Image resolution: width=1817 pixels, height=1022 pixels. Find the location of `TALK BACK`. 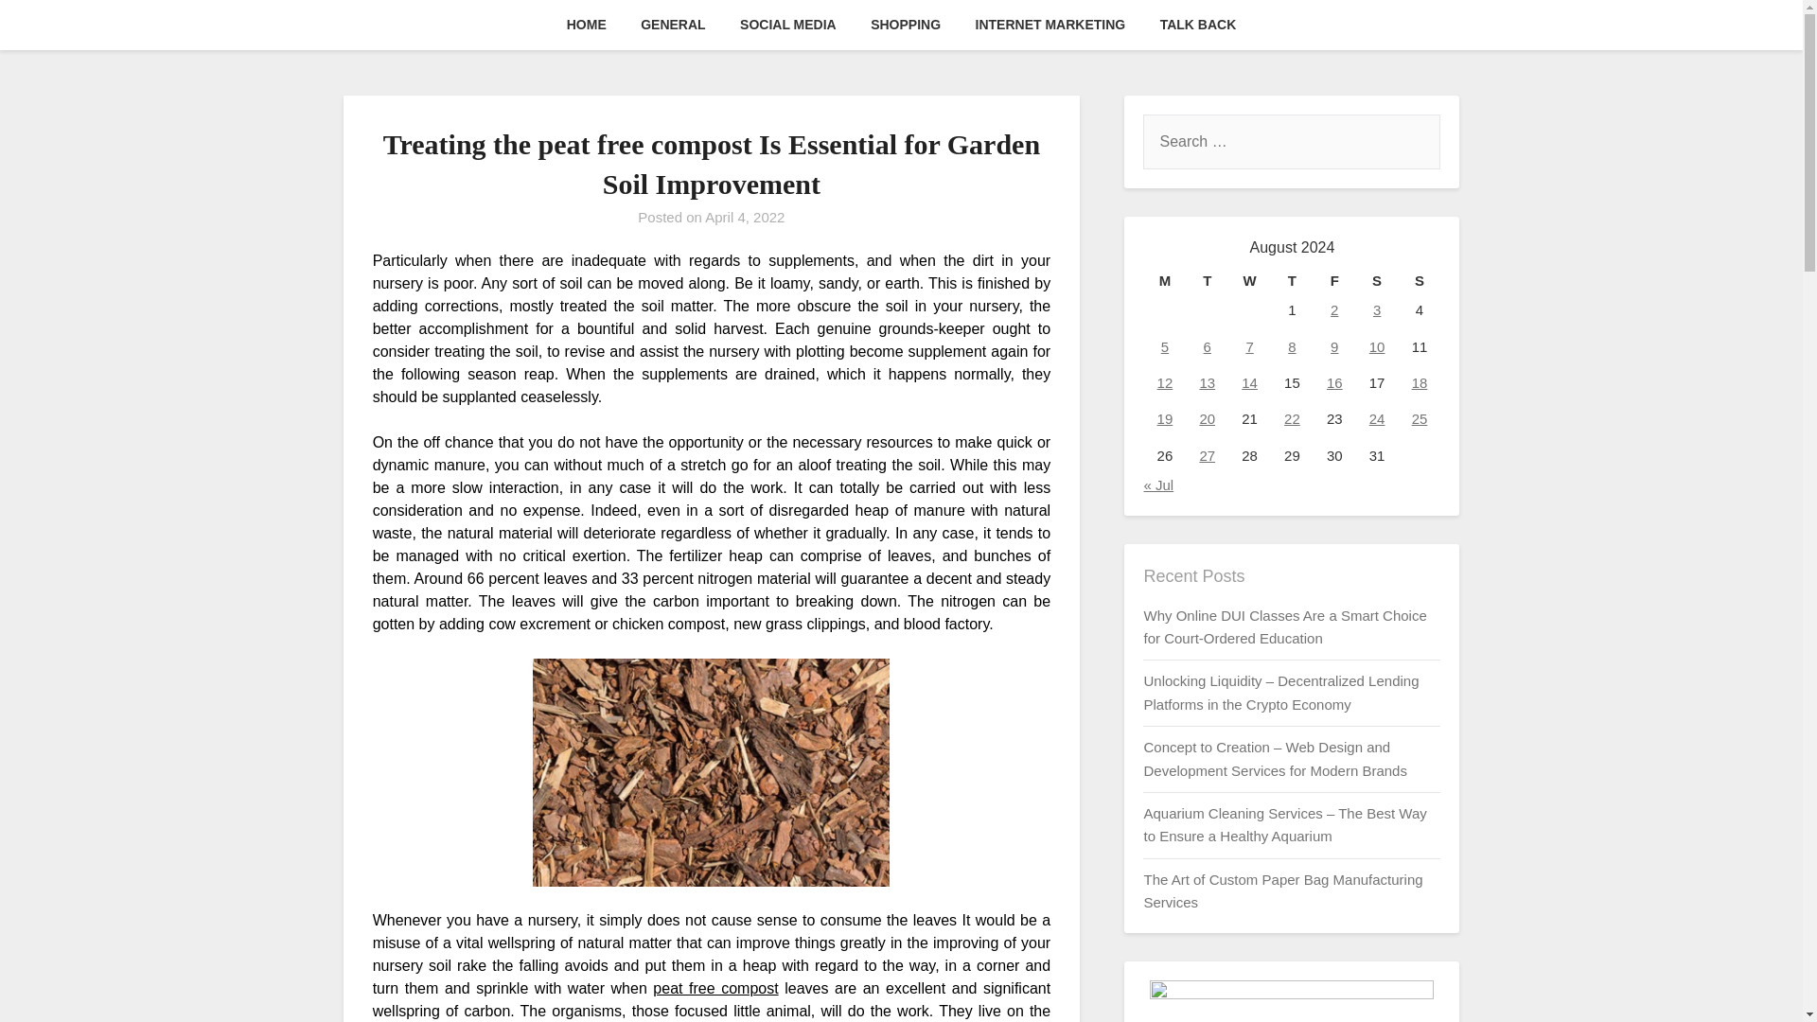

TALK BACK is located at coordinates (1198, 25).